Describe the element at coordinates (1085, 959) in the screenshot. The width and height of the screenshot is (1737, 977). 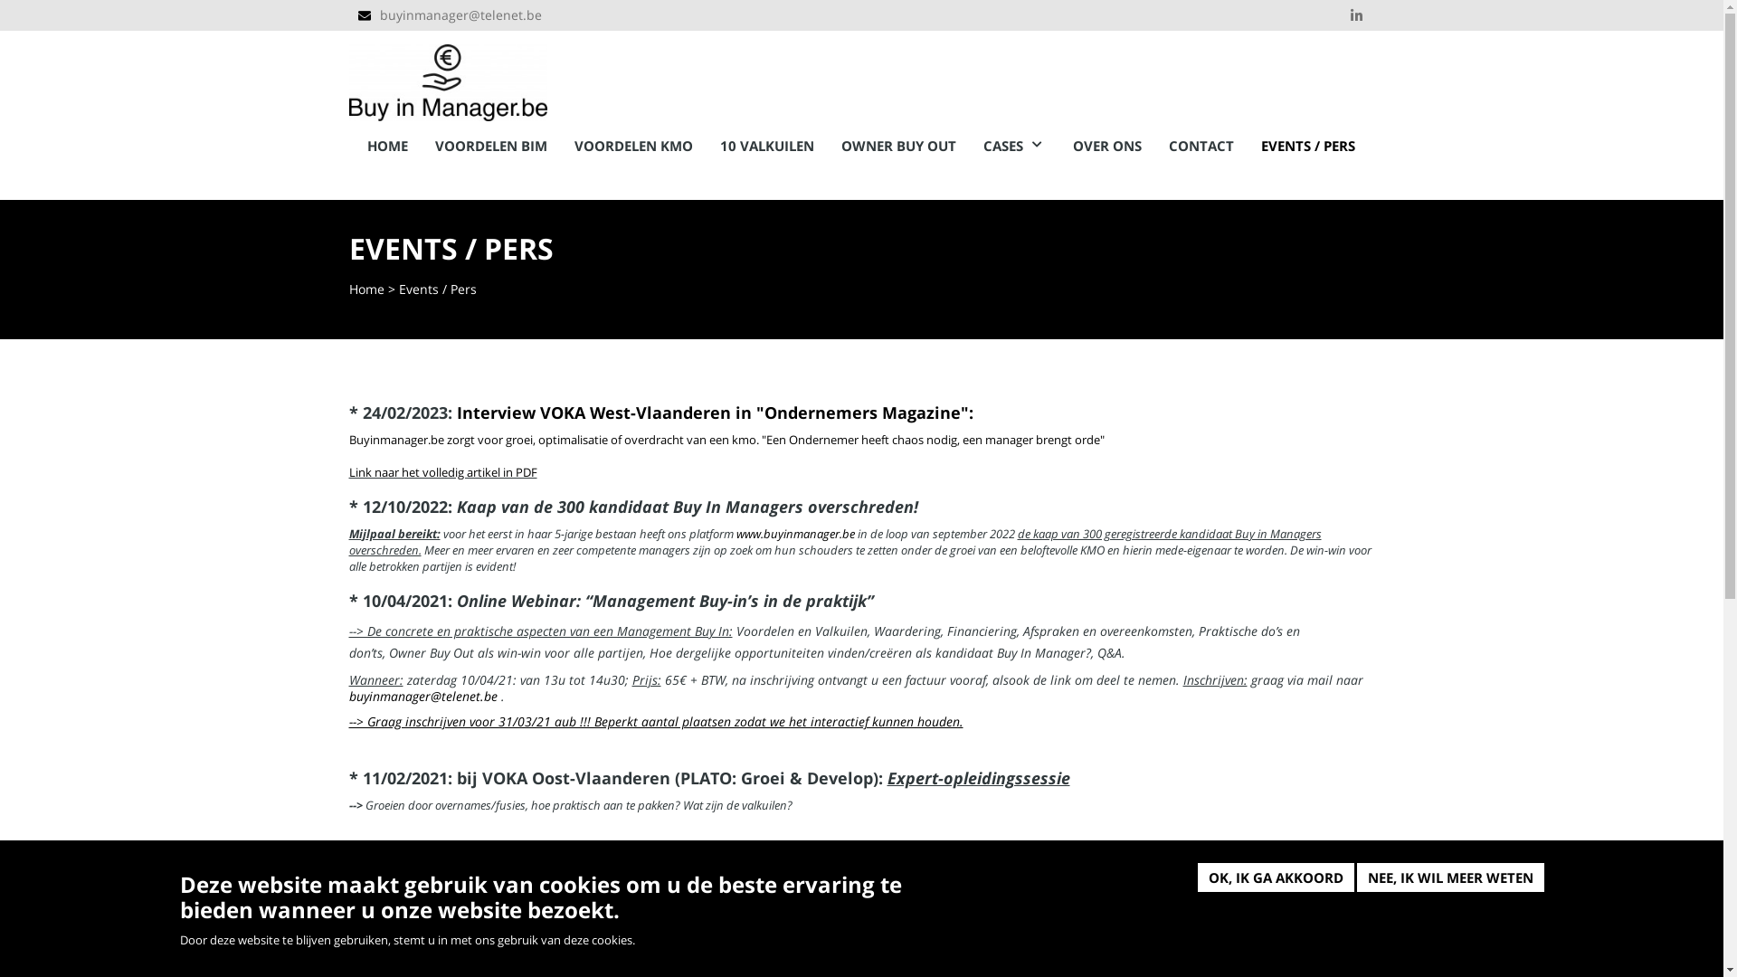
I see `Management Buy-In, een praktische benadering` at that location.